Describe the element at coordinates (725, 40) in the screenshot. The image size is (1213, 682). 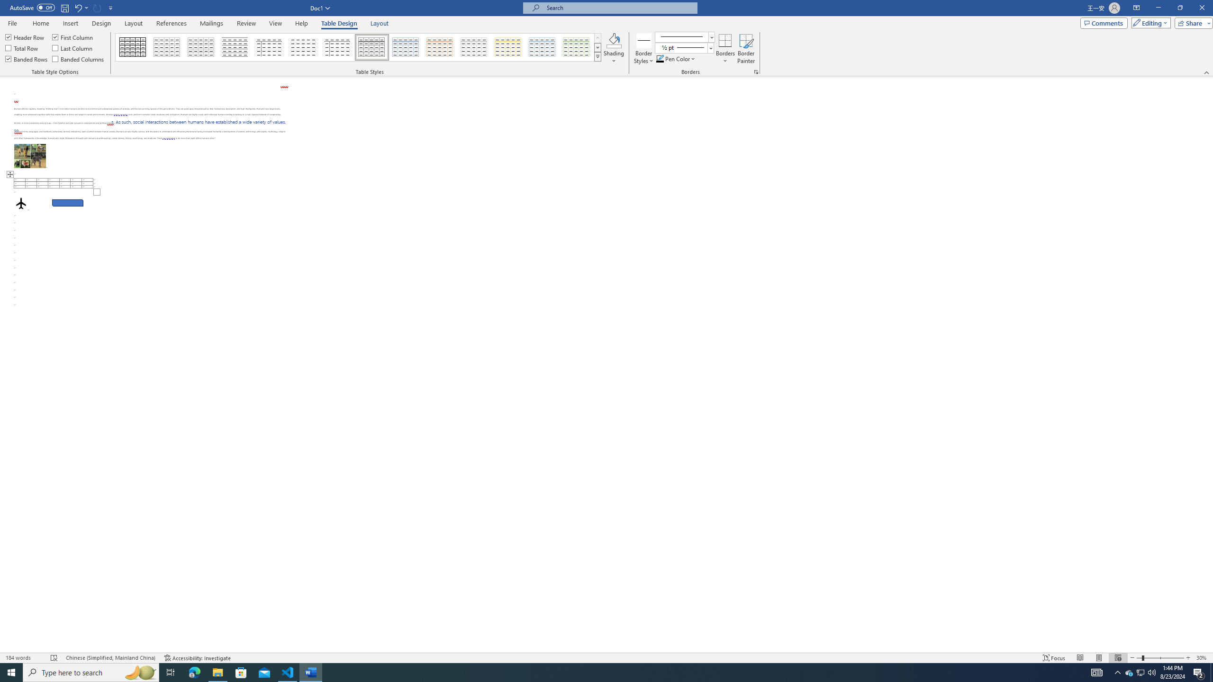
I see `Borders` at that location.